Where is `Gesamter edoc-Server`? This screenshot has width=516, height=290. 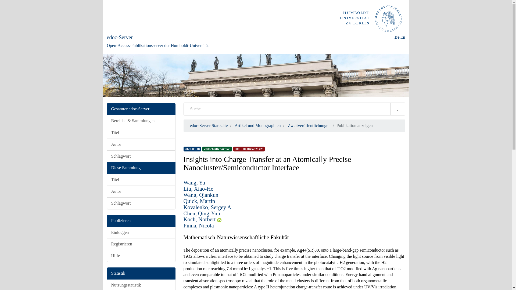 Gesamter edoc-Server is located at coordinates (141, 109).